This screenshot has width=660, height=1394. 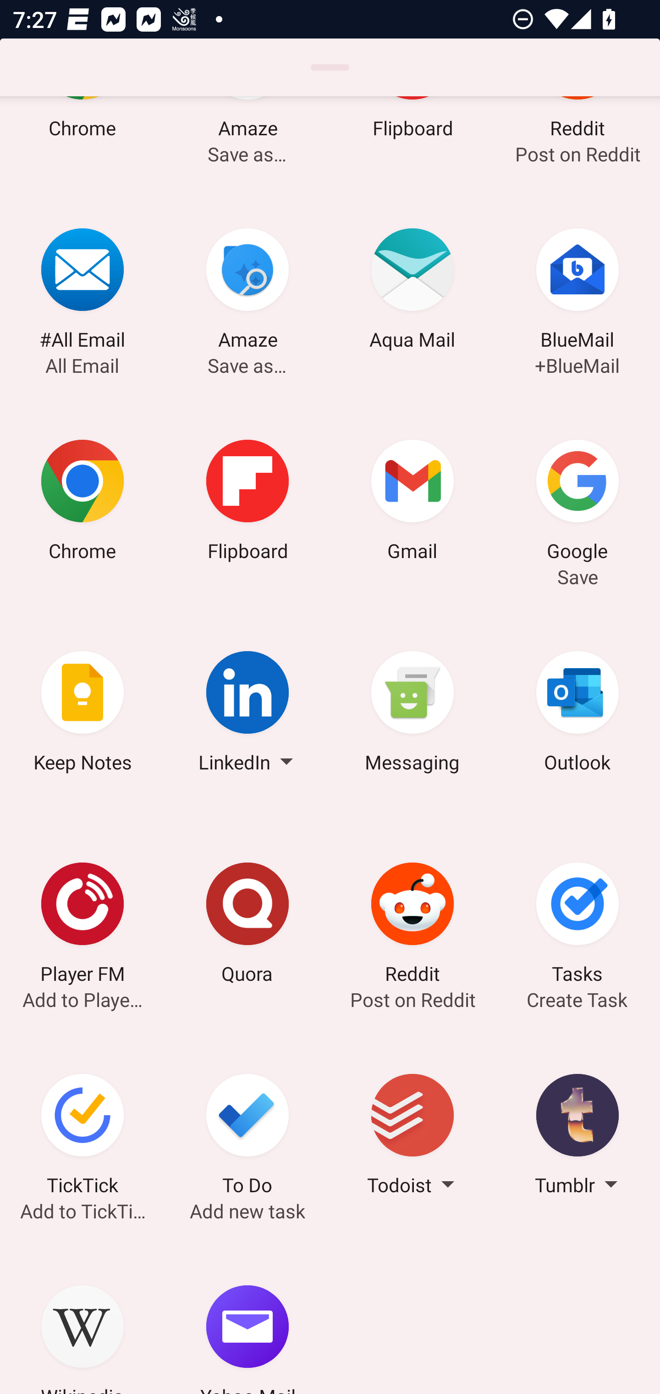 What do you see at coordinates (577, 1137) in the screenshot?
I see `Tumblr` at bounding box center [577, 1137].